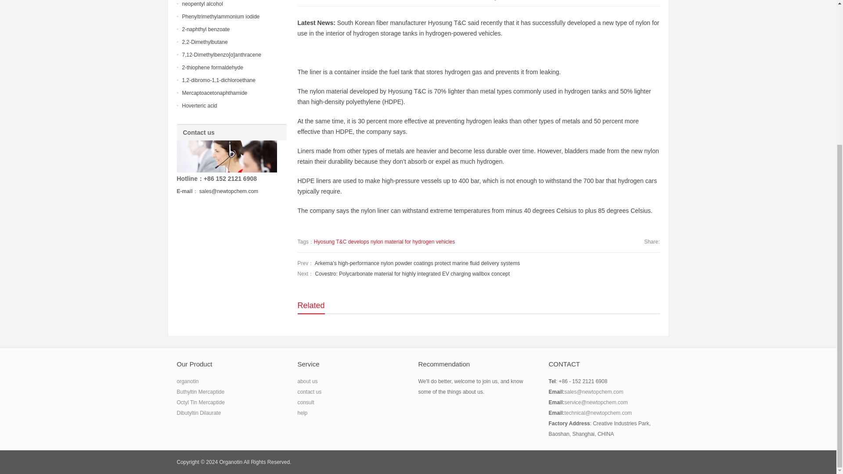  What do you see at coordinates (212, 67) in the screenshot?
I see `2-thiophene formaldehyde` at bounding box center [212, 67].